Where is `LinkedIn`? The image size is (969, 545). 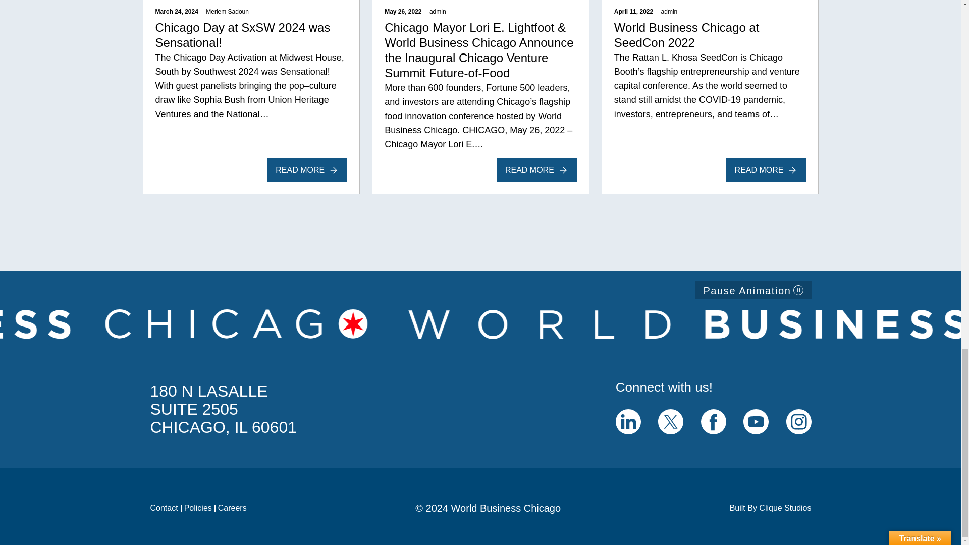 LinkedIn is located at coordinates (628, 422).